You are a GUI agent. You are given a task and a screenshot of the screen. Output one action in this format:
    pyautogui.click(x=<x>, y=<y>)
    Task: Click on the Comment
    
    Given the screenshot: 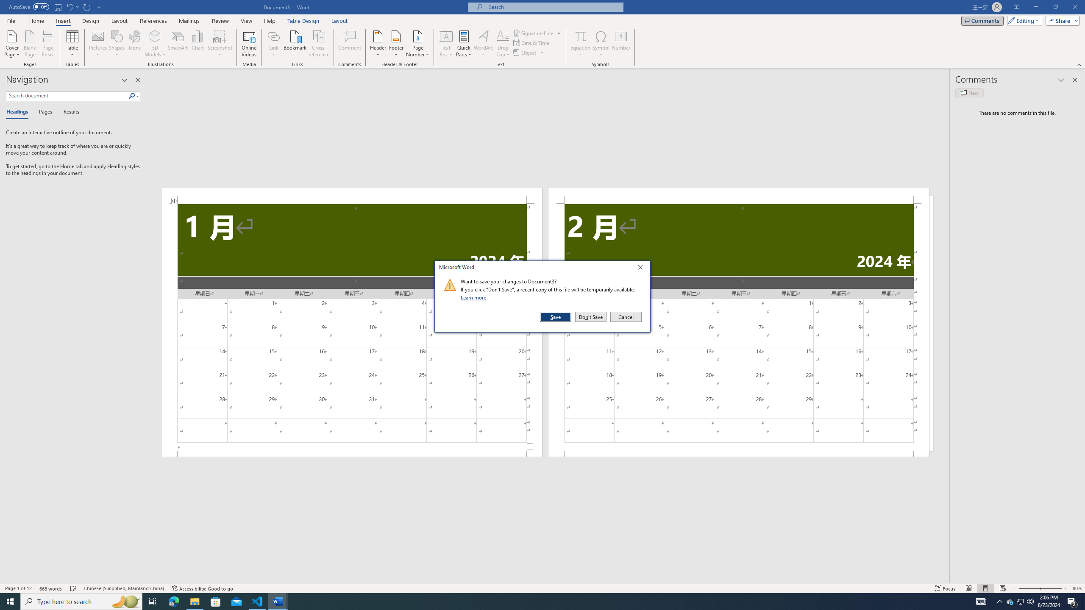 What is the action you would take?
    pyautogui.click(x=350, y=44)
    